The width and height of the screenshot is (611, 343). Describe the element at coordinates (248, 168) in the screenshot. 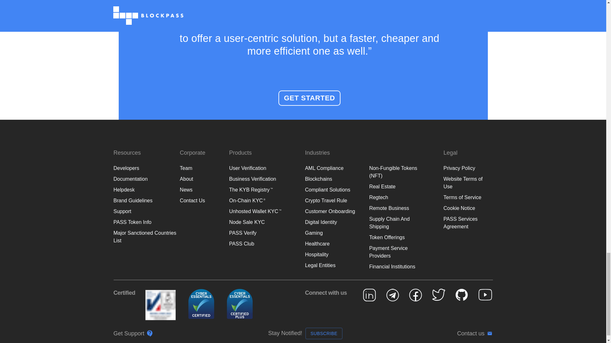

I see `User Verification` at that location.